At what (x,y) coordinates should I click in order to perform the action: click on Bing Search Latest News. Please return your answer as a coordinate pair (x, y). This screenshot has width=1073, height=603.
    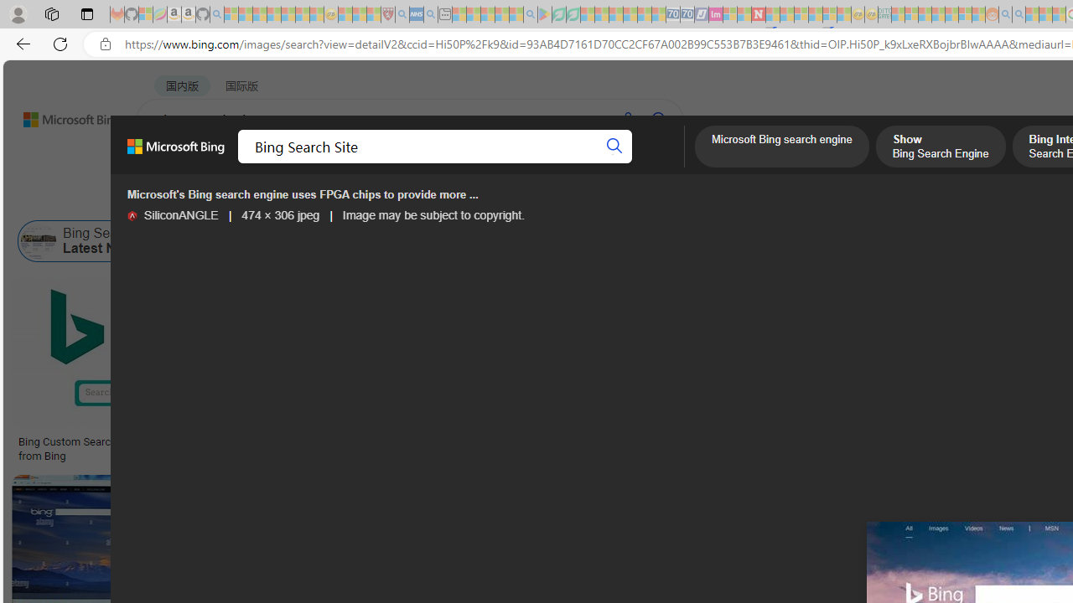
    Looking at the image, I should click on (39, 241).